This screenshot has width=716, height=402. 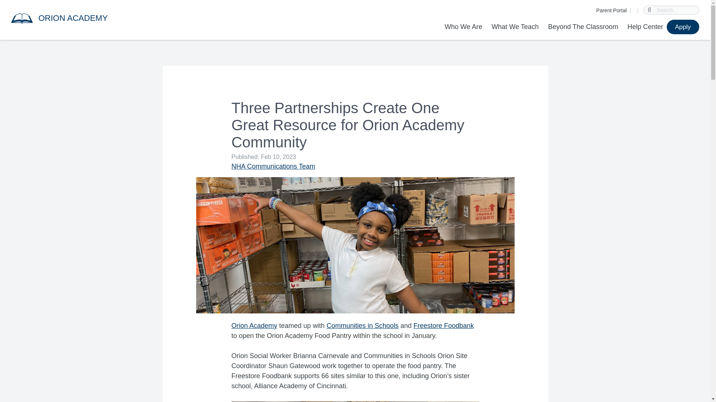 What do you see at coordinates (515, 27) in the screenshot?
I see `What We Teach` at bounding box center [515, 27].